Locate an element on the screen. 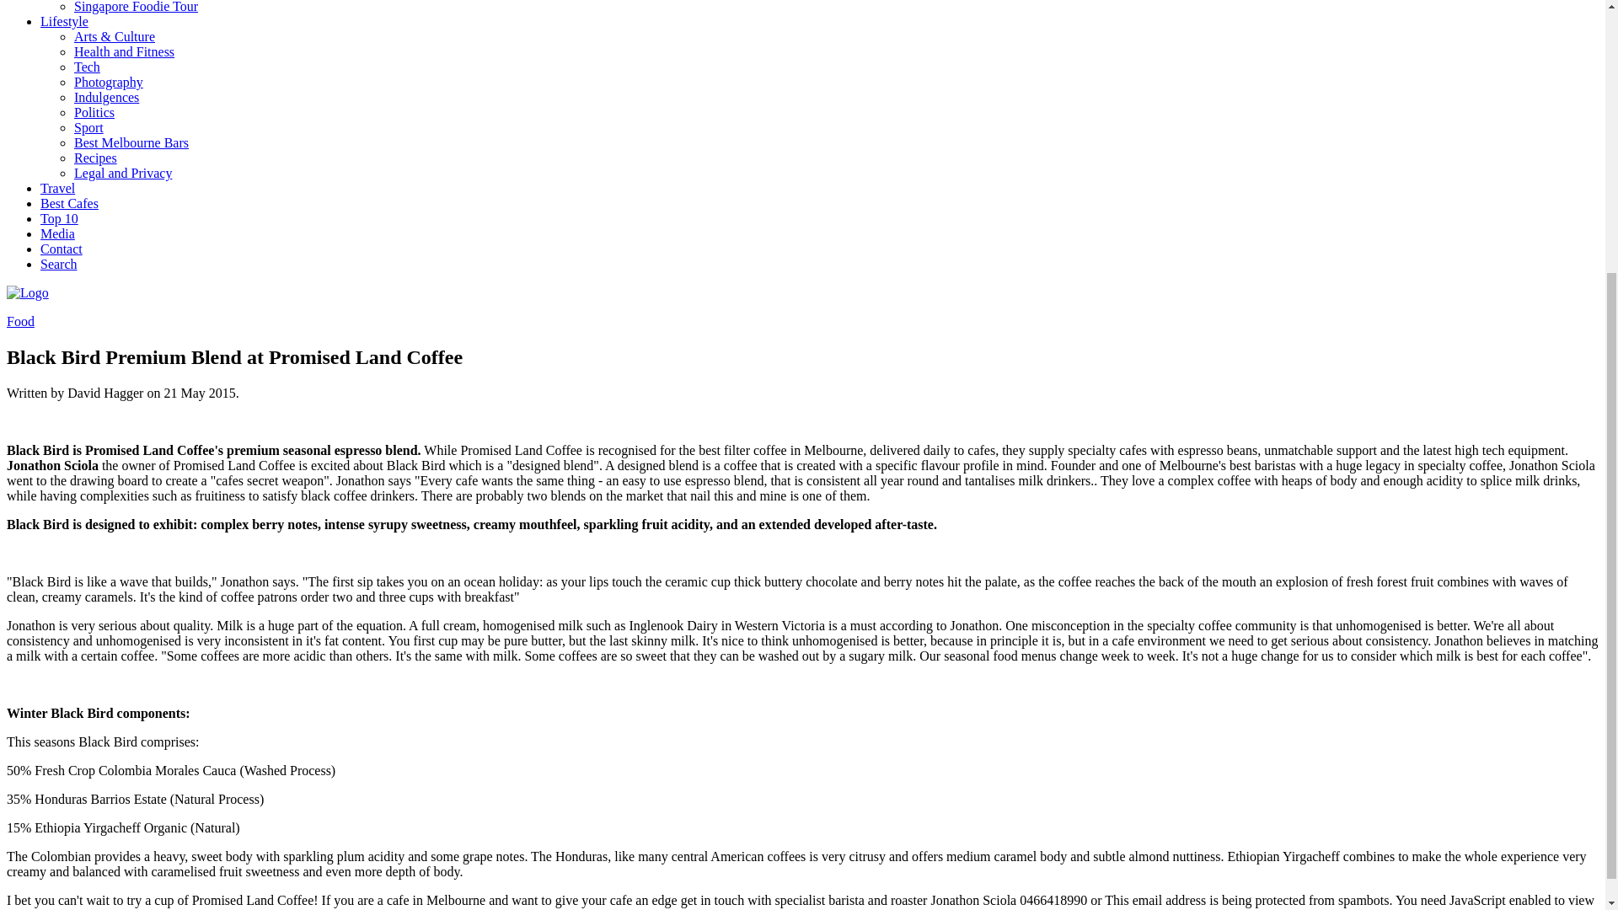 The image size is (1618, 910). Photography is located at coordinates (109, 81).